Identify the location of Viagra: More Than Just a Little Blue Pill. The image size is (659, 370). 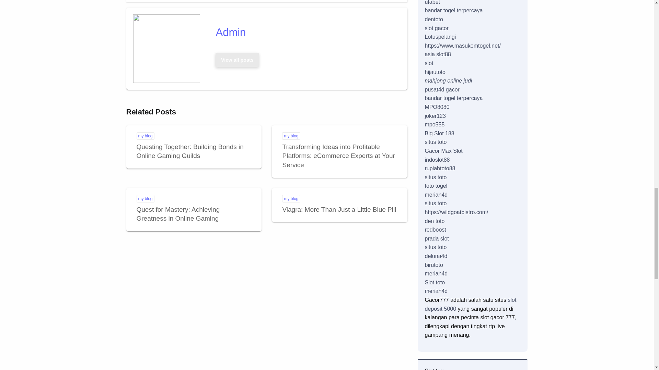
(339, 209).